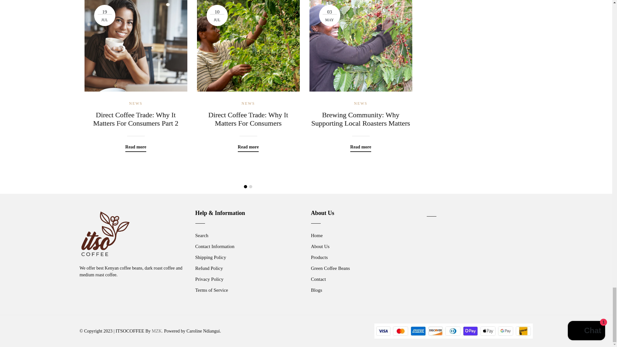  Describe the element at coordinates (248, 119) in the screenshot. I see `Direct Coffee Trade: Why It Matters for Consumers` at that location.